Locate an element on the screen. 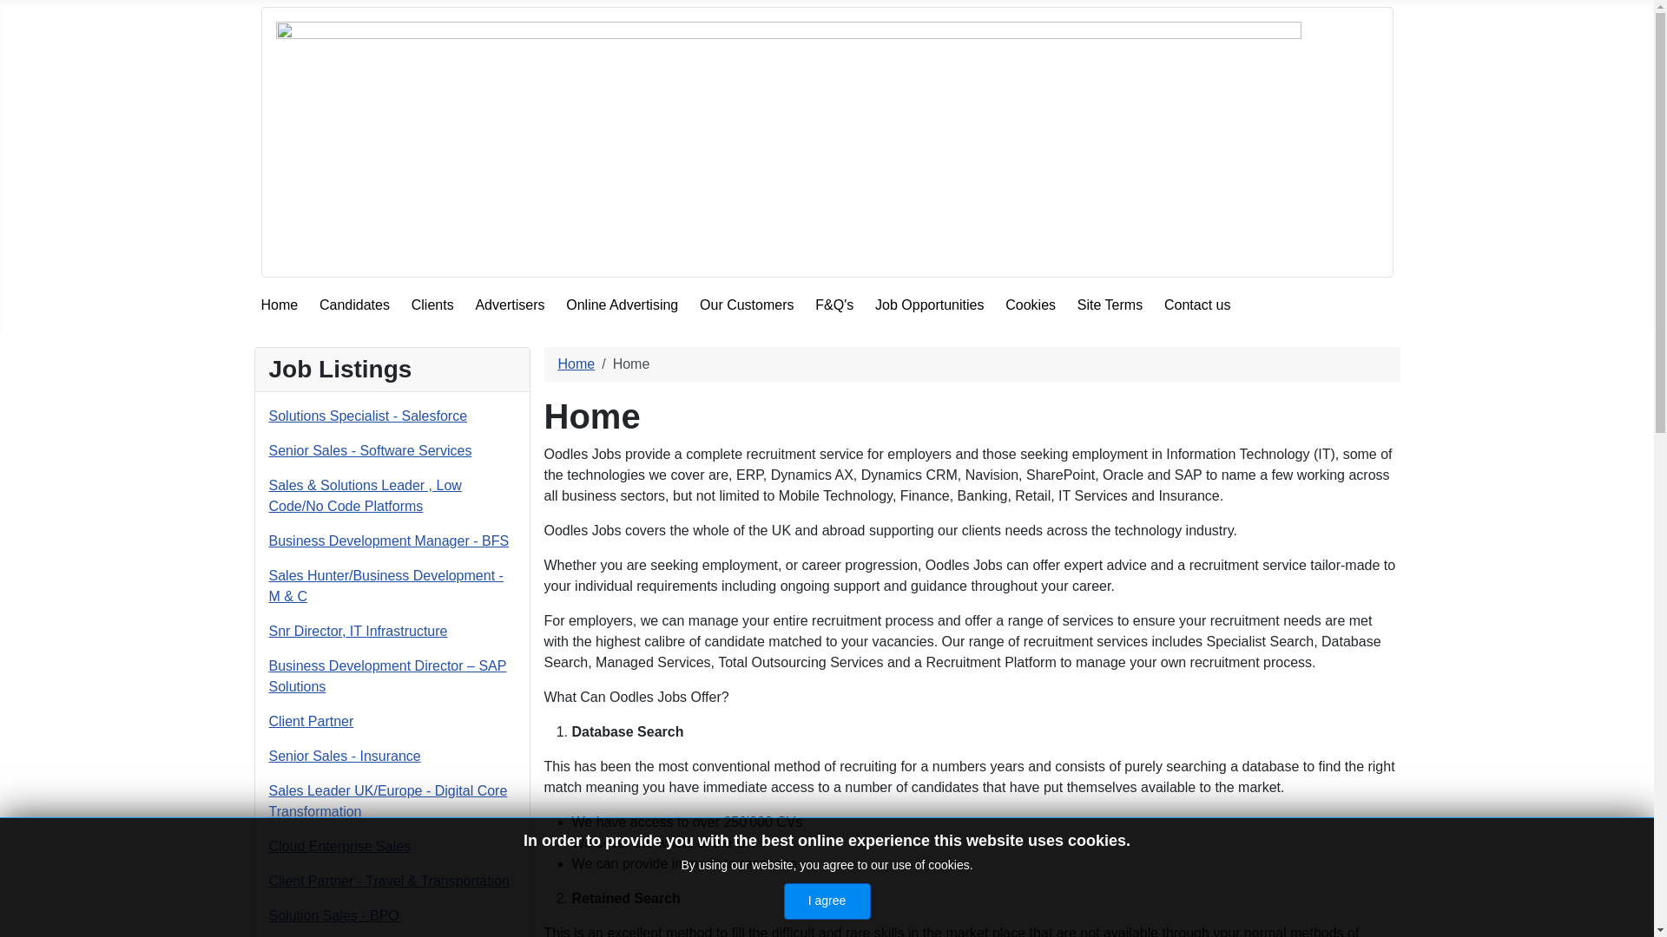 The width and height of the screenshot is (1667, 937). Cloud Enterprise Sales is located at coordinates (340, 845).